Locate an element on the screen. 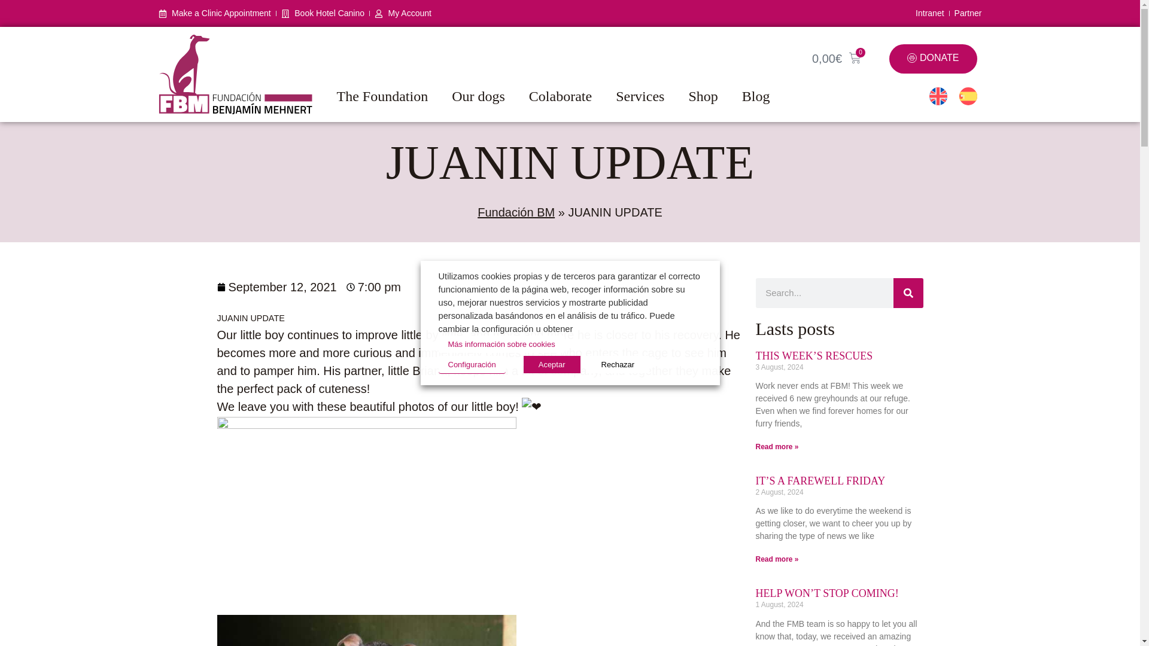 This screenshot has height=646, width=1149. Partner is located at coordinates (968, 13).